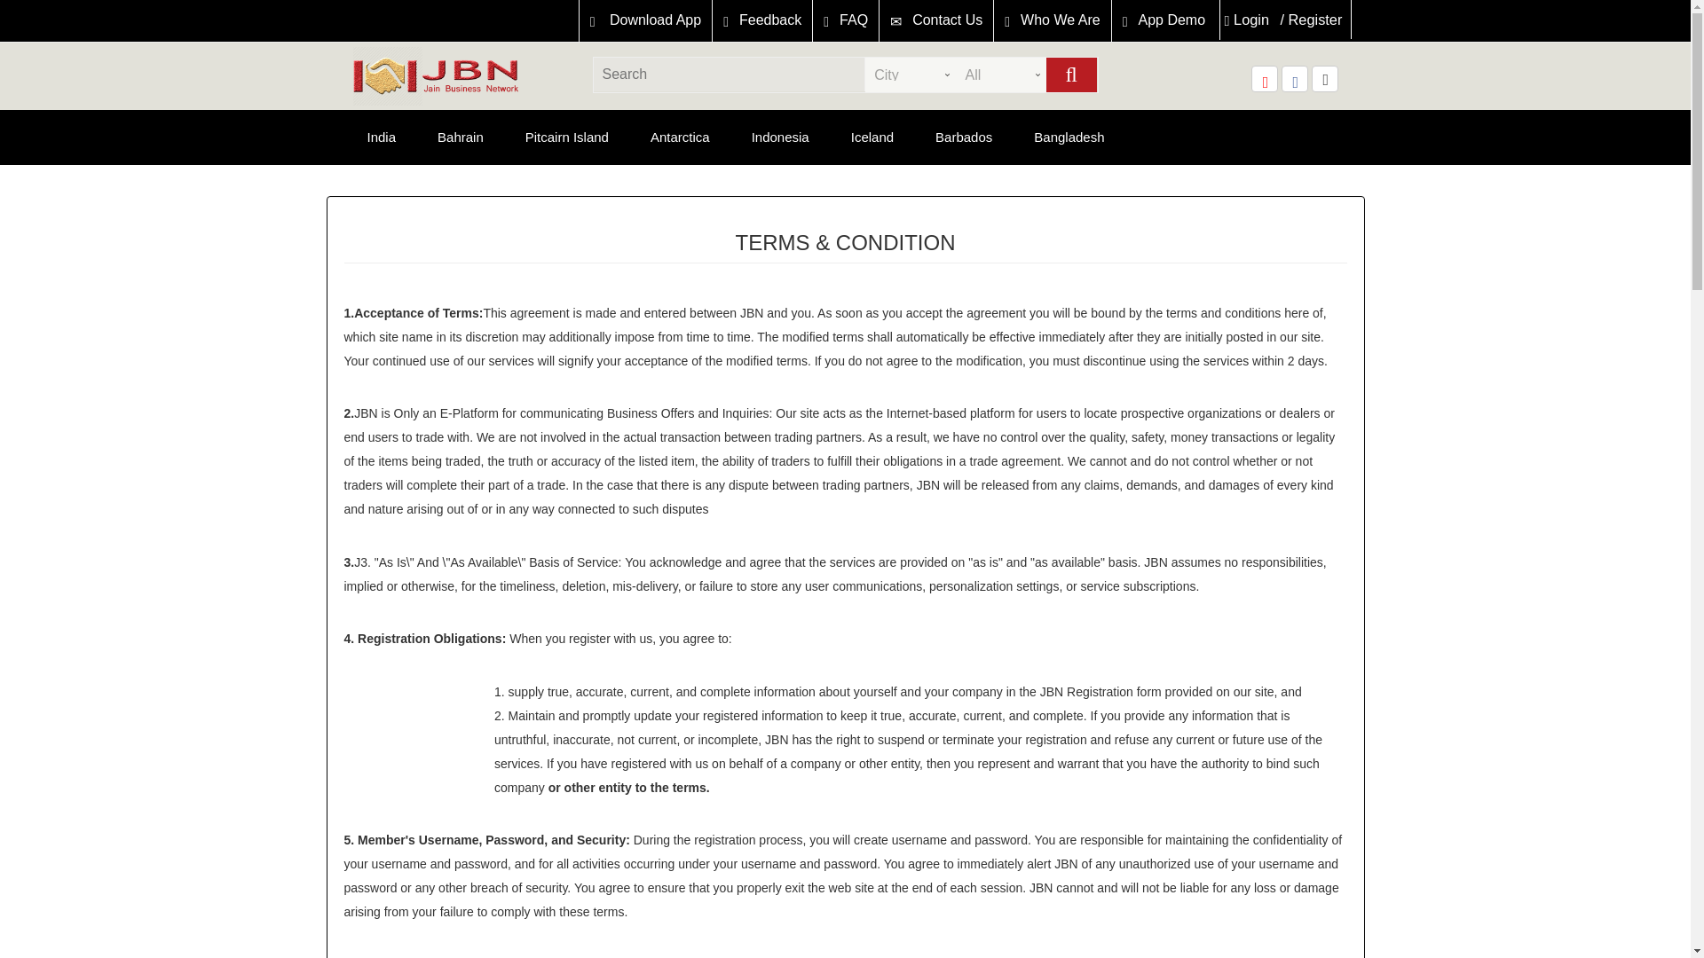 Image resolution: width=1704 pixels, height=958 pixels. Describe the element at coordinates (1164, 21) in the screenshot. I see `App Demo` at that location.